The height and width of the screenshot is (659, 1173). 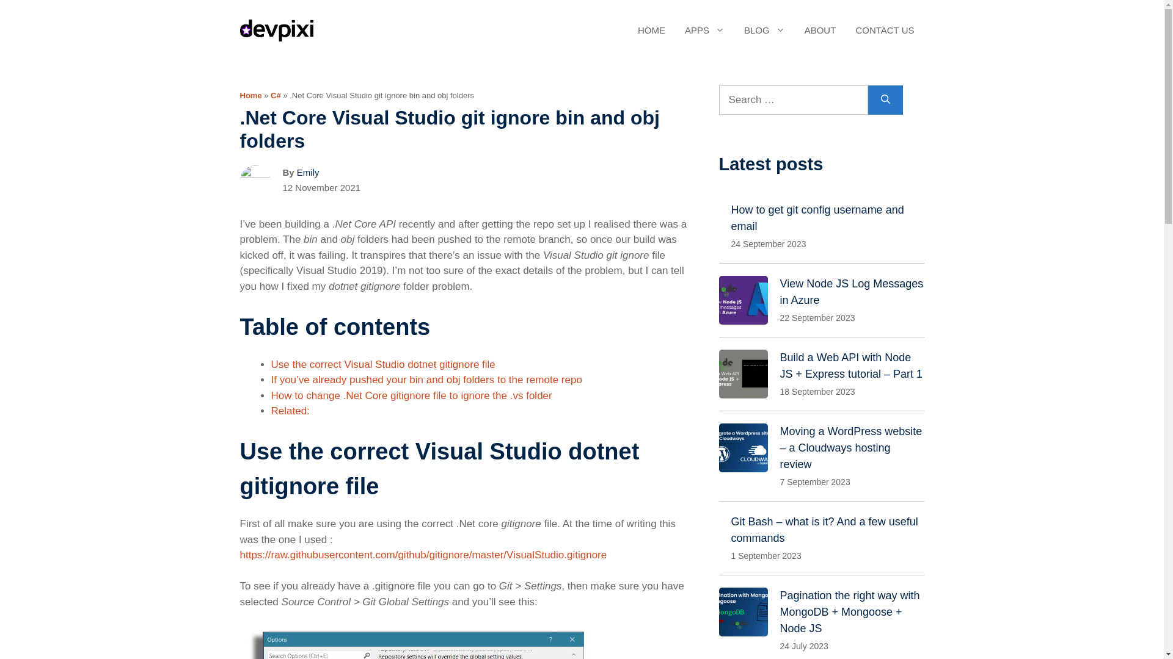 What do you see at coordinates (704, 31) in the screenshot?
I see `APPS` at bounding box center [704, 31].